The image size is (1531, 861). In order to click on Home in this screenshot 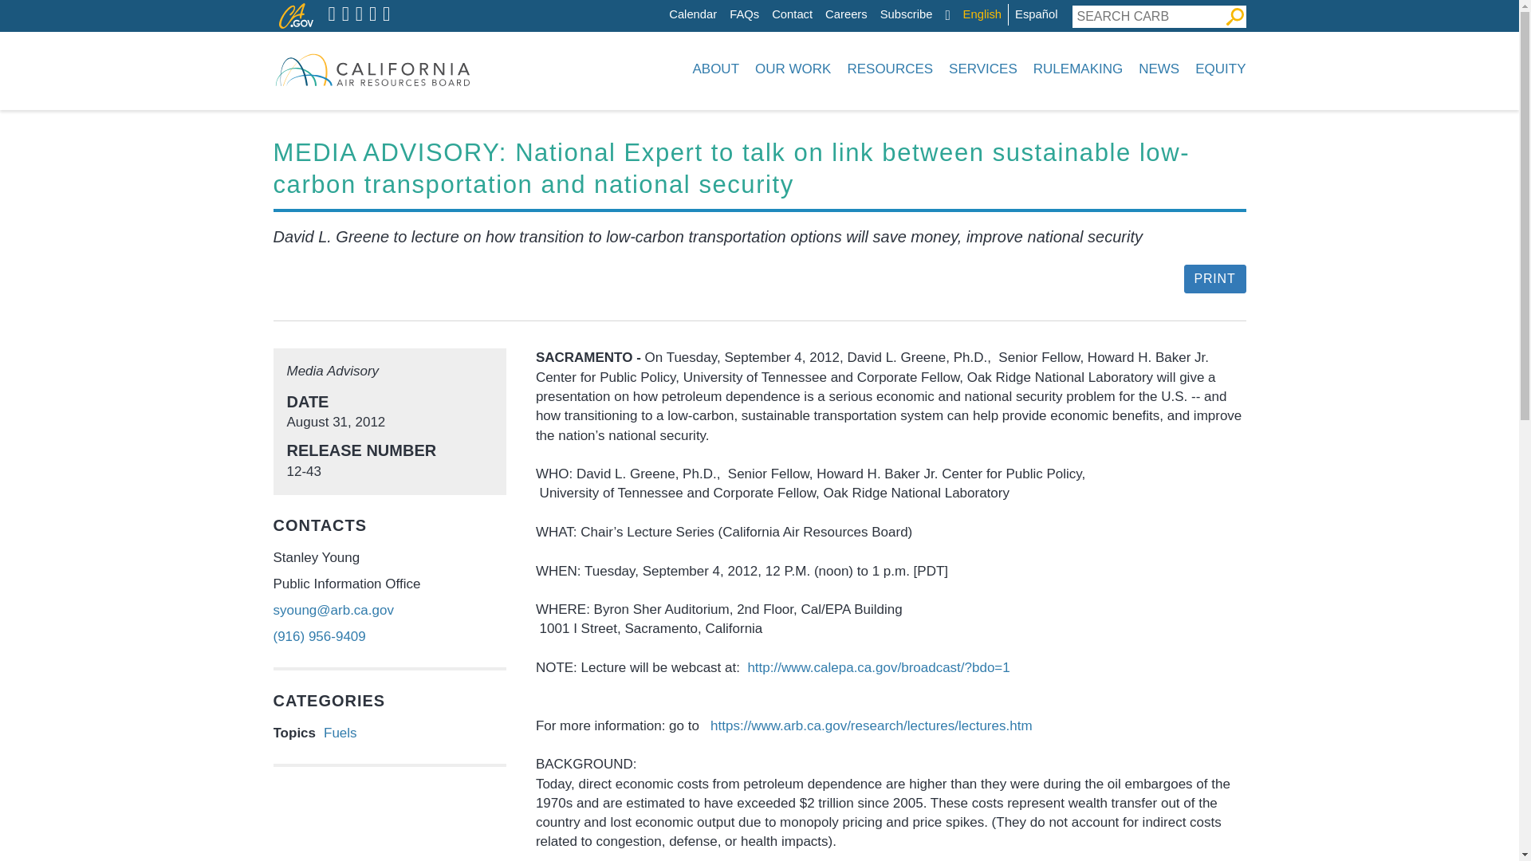, I will do `click(372, 69)`.